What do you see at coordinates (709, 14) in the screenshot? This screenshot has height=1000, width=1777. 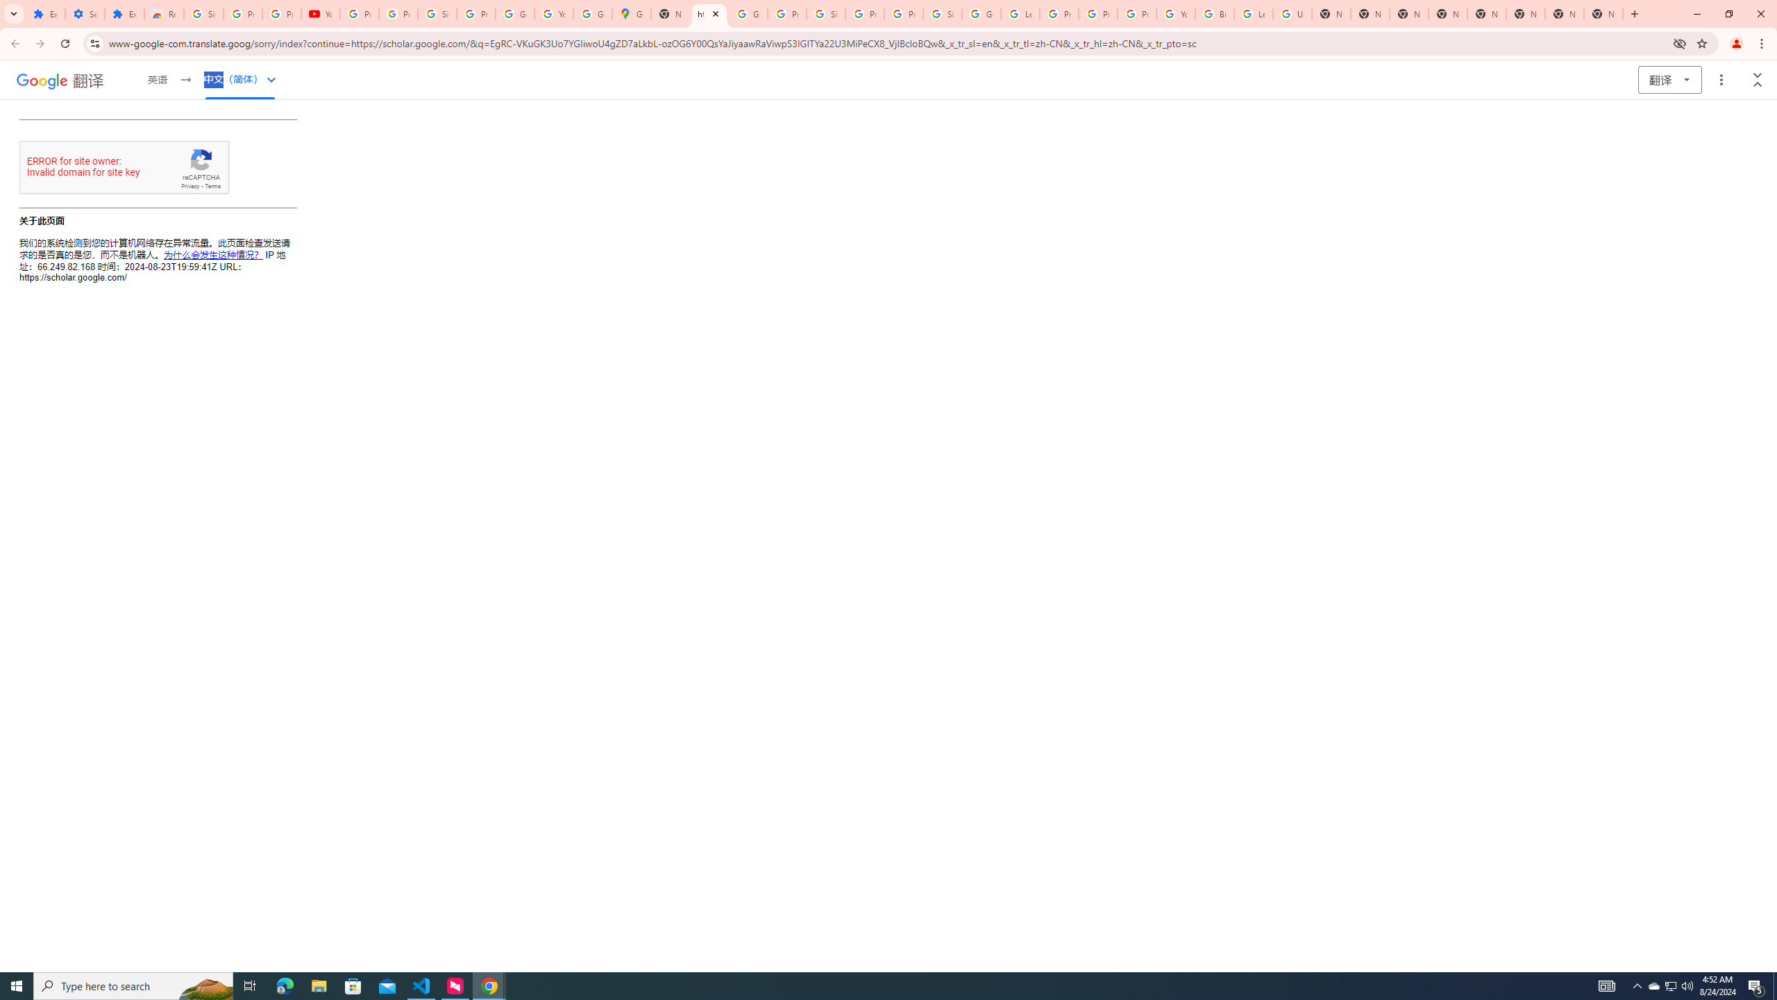 I see `https://scholar.google.com/` at bounding box center [709, 14].